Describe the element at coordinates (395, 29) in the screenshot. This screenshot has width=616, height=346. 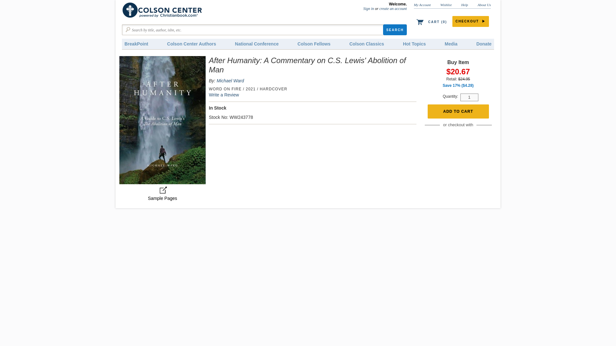
I see `SEARCH` at that location.